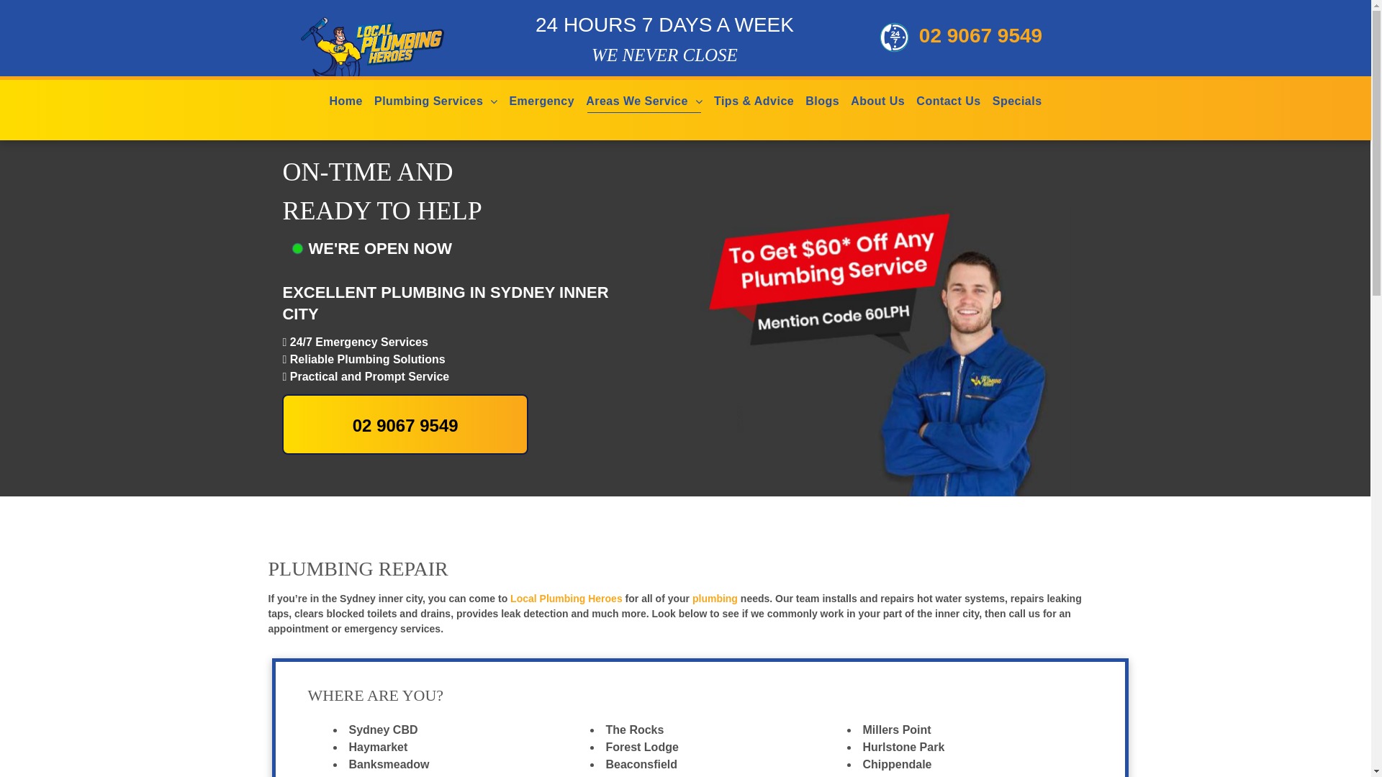  Describe the element at coordinates (878, 101) in the screenshot. I see `About Us` at that location.